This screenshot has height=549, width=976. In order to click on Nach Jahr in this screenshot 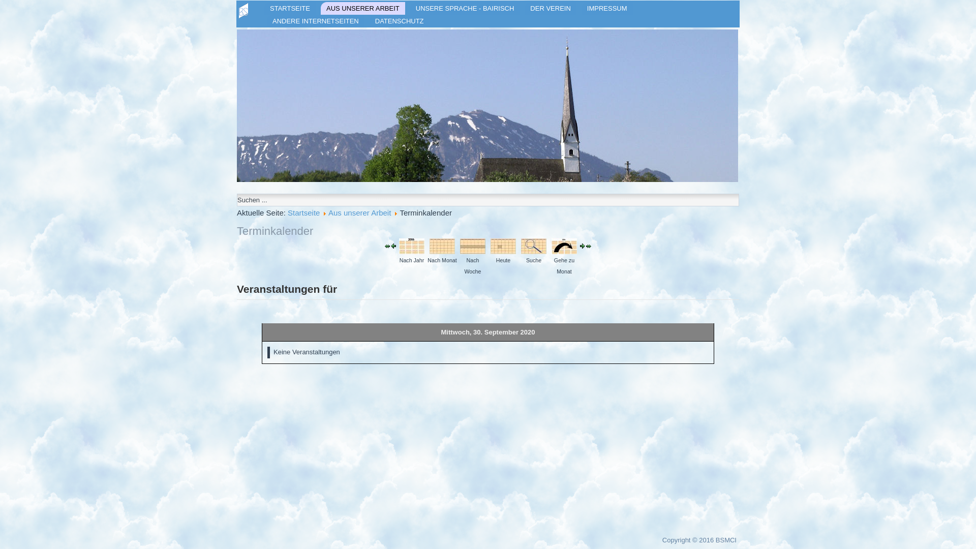, I will do `click(412, 246)`.